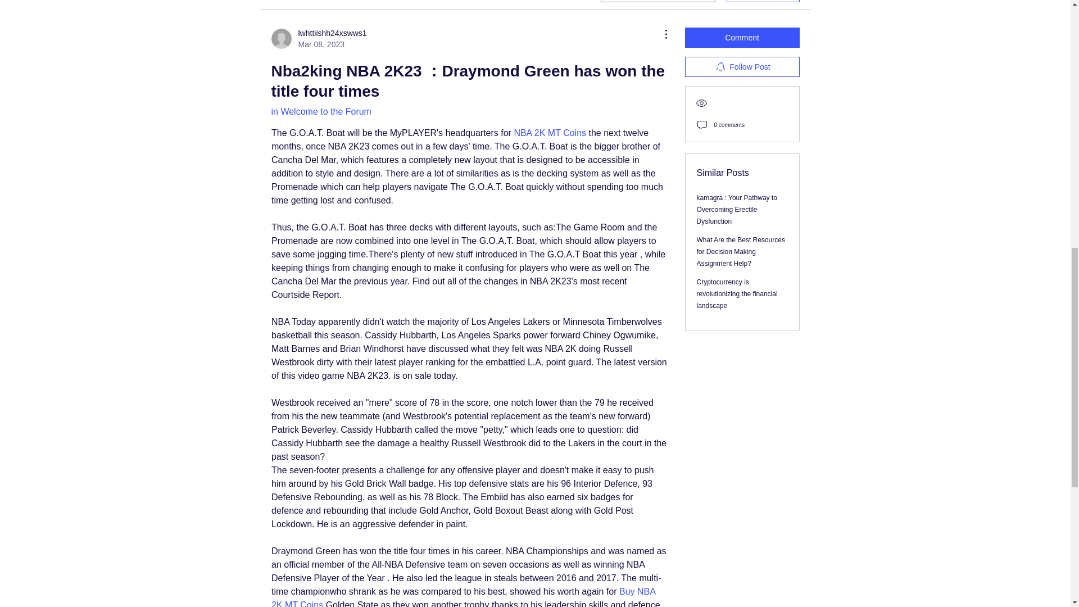 The width and height of the screenshot is (1079, 607). What do you see at coordinates (318, 38) in the screenshot?
I see `Follow Post` at bounding box center [318, 38].